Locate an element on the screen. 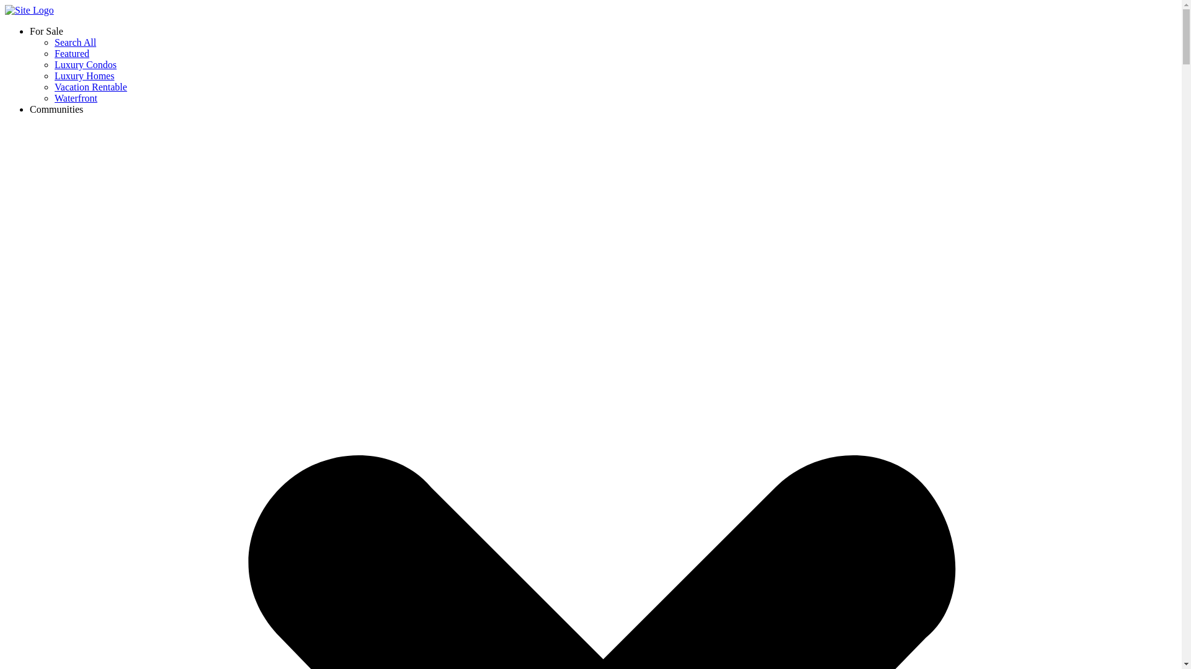 This screenshot has width=1191, height=669. Search All is located at coordinates (76, 42).